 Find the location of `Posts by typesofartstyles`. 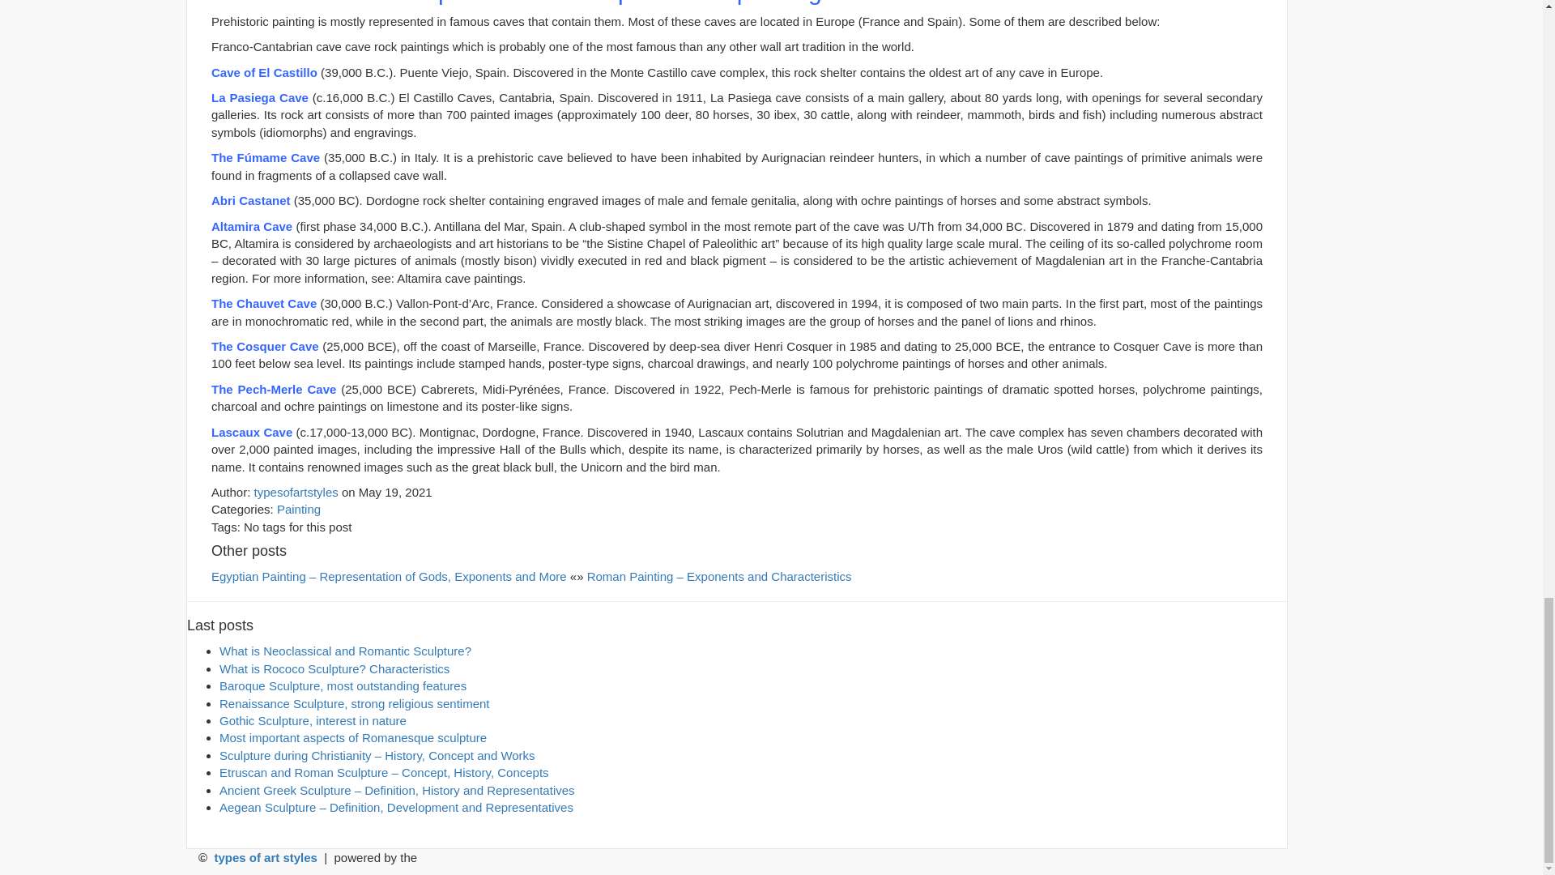

Posts by typesofartstyles is located at coordinates (296, 492).